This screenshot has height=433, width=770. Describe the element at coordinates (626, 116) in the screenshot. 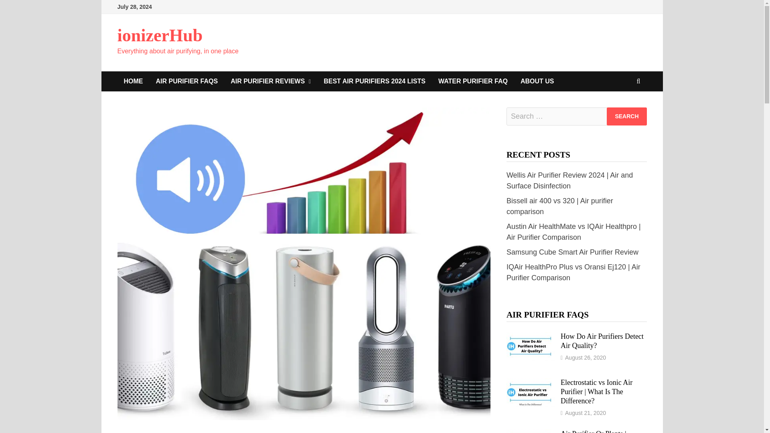

I see `Search` at that location.